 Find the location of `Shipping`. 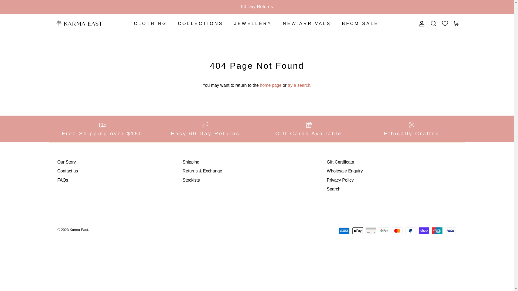

Shipping is located at coordinates (191, 162).